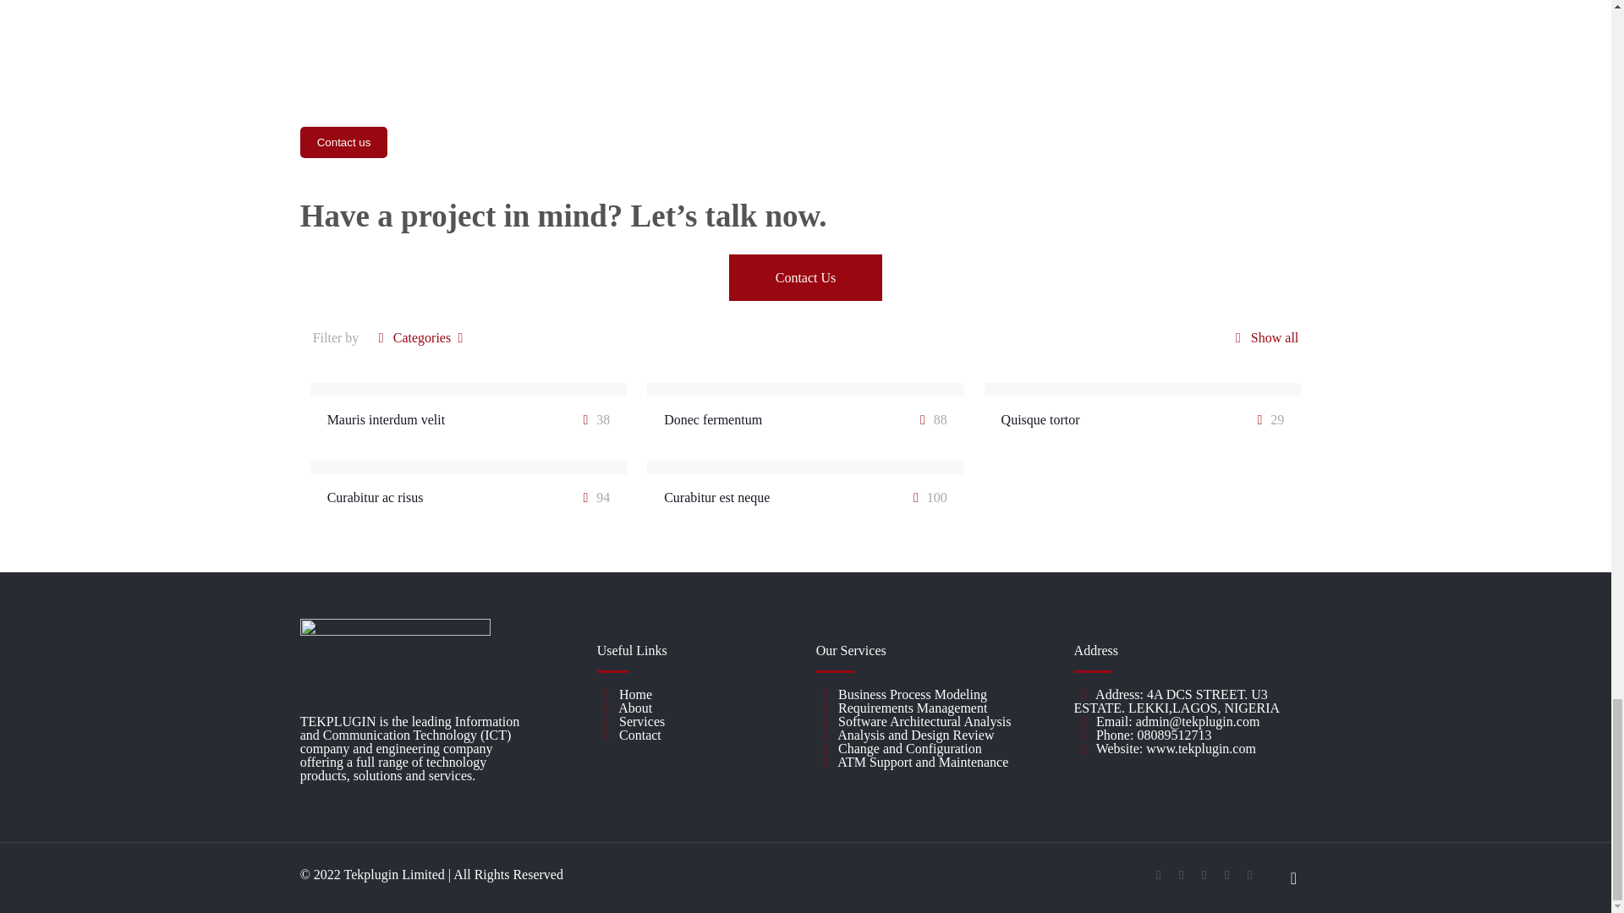 This screenshot has width=1624, height=913. I want to click on Facebook, so click(1159, 875).